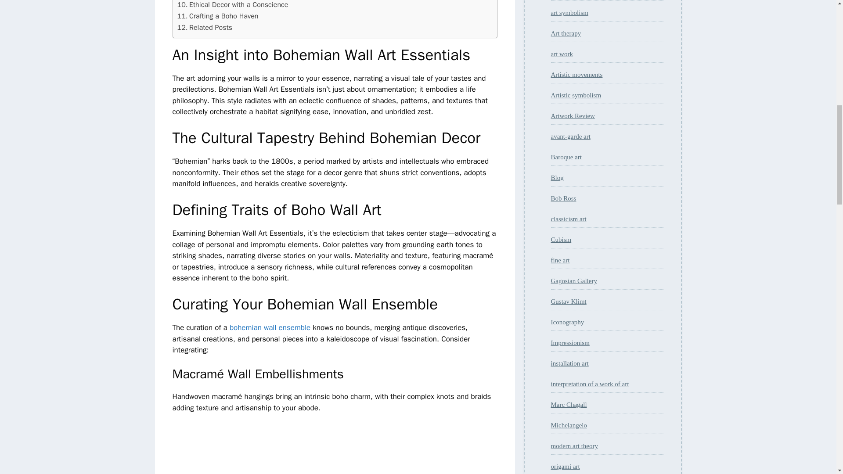 The image size is (843, 474). I want to click on Crafting a Boho Haven, so click(218, 16).